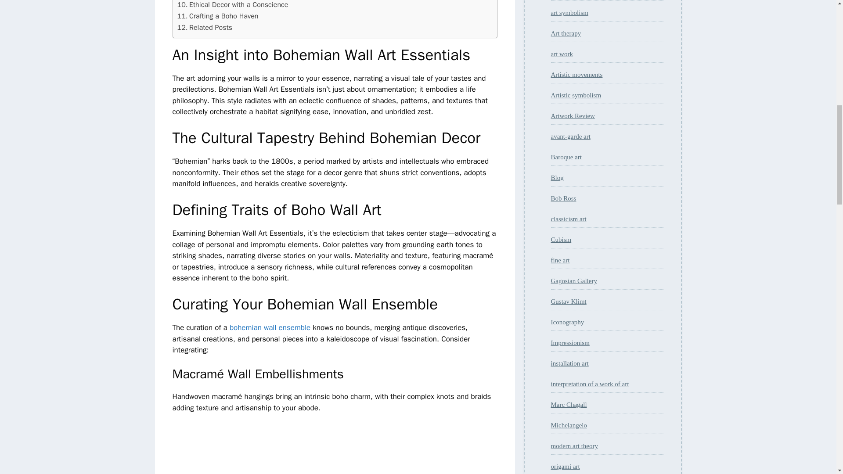 The image size is (843, 474). I want to click on Crafting a Boho Haven, so click(218, 16).